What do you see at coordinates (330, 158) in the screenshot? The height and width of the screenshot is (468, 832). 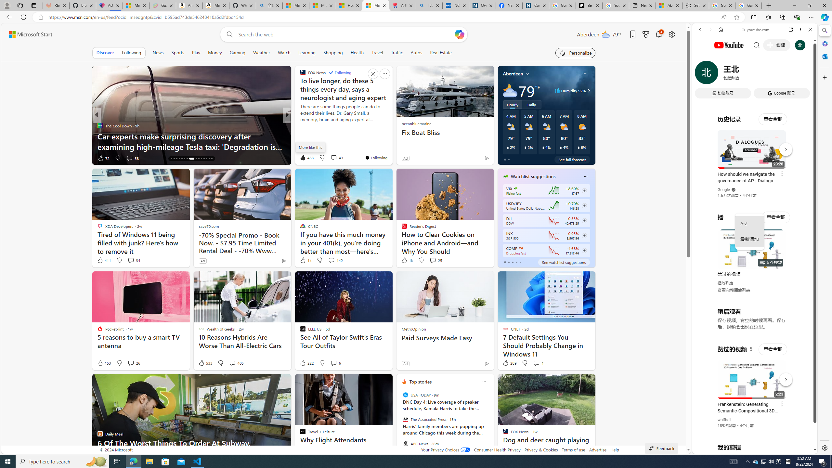 I see `View comments 496 Comment` at bounding box center [330, 158].